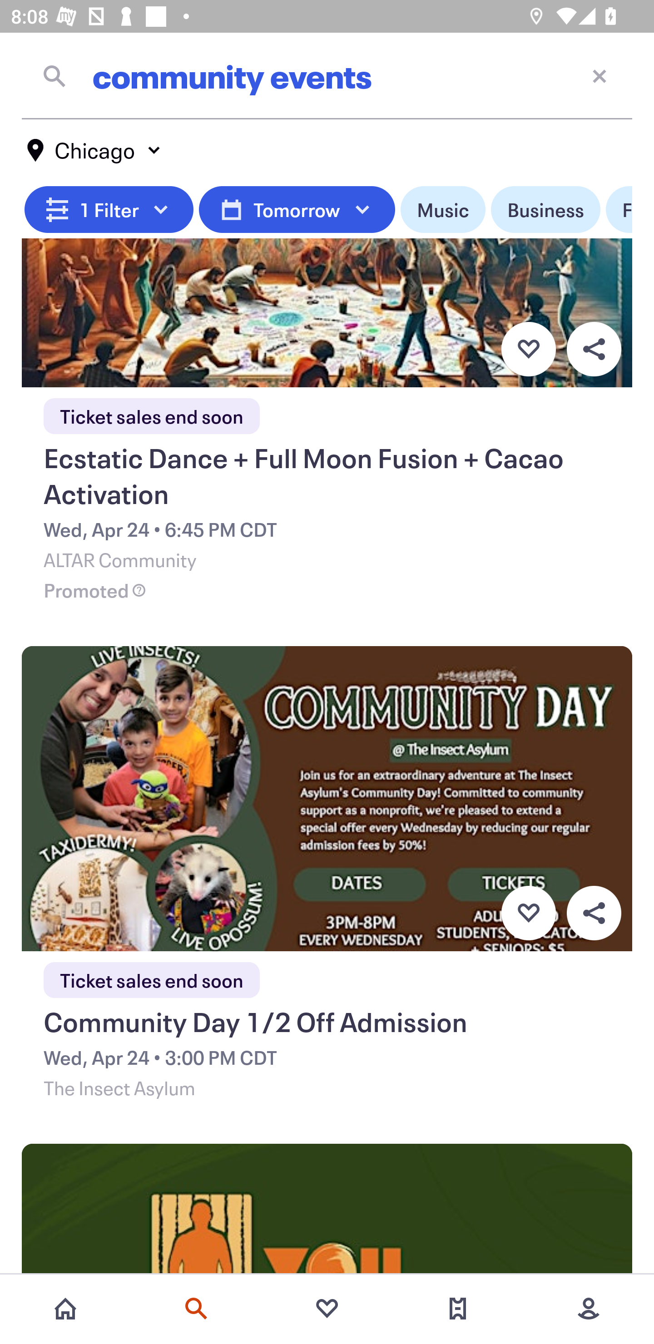 Image resolution: width=654 pixels, height=1344 pixels. Describe the element at coordinates (327, 1309) in the screenshot. I see `Favorites` at that location.